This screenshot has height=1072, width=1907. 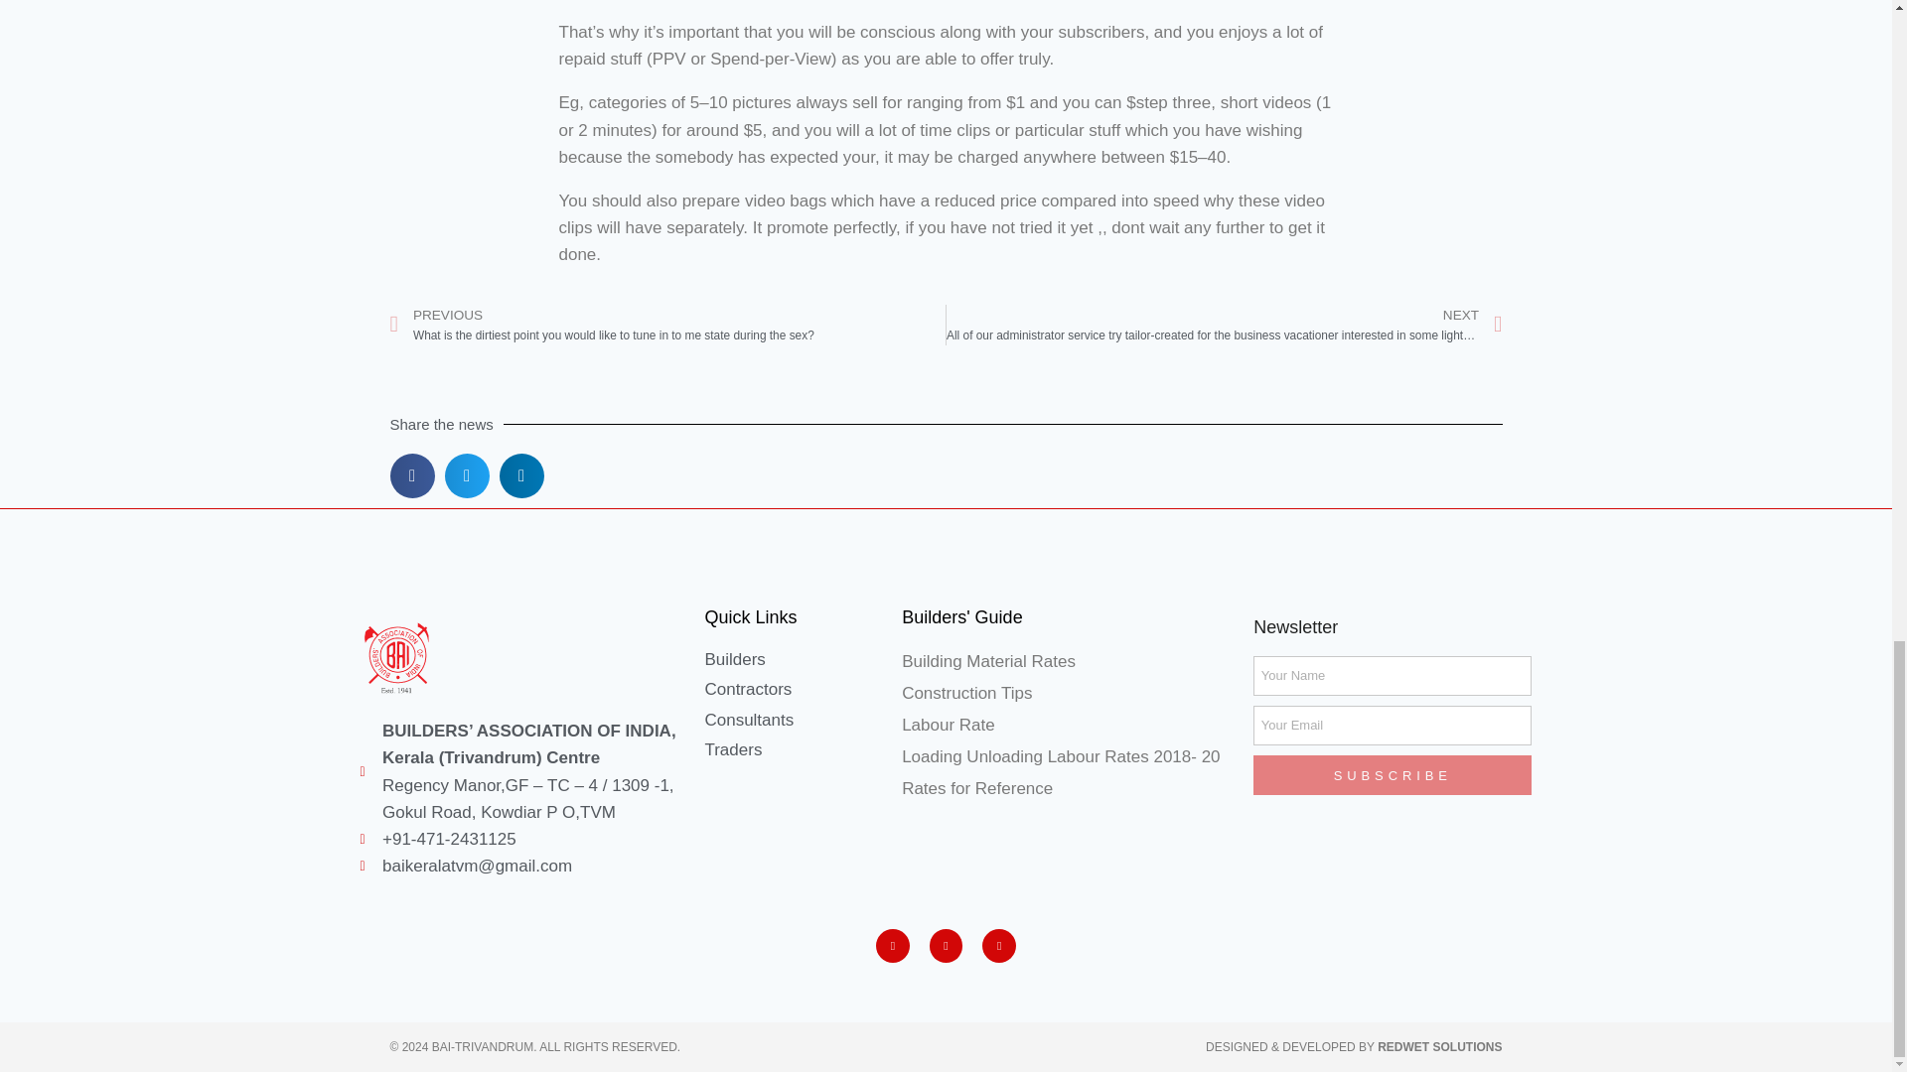 What do you see at coordinates (803, 719) in the screenshot?
I see `Consultants` at bounding box center [803, 719].